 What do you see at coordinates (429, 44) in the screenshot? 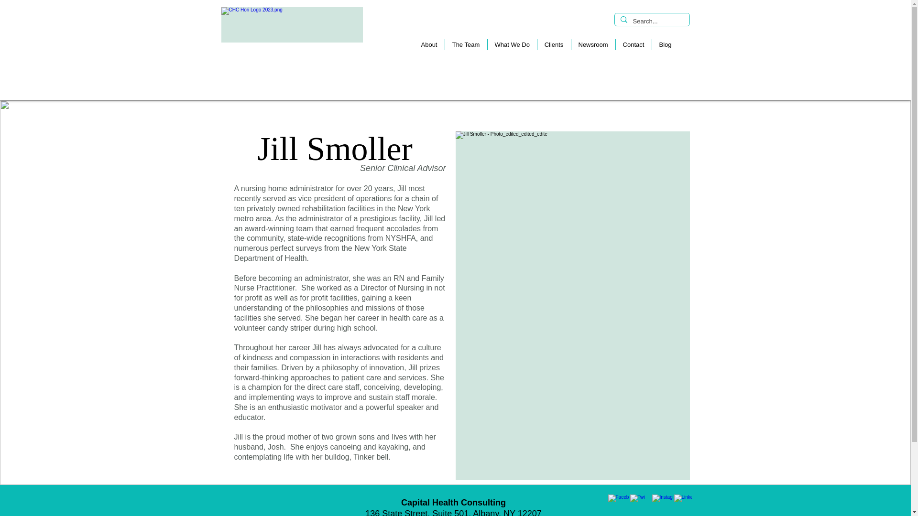
I see `About` at bounding box center [429, 44].